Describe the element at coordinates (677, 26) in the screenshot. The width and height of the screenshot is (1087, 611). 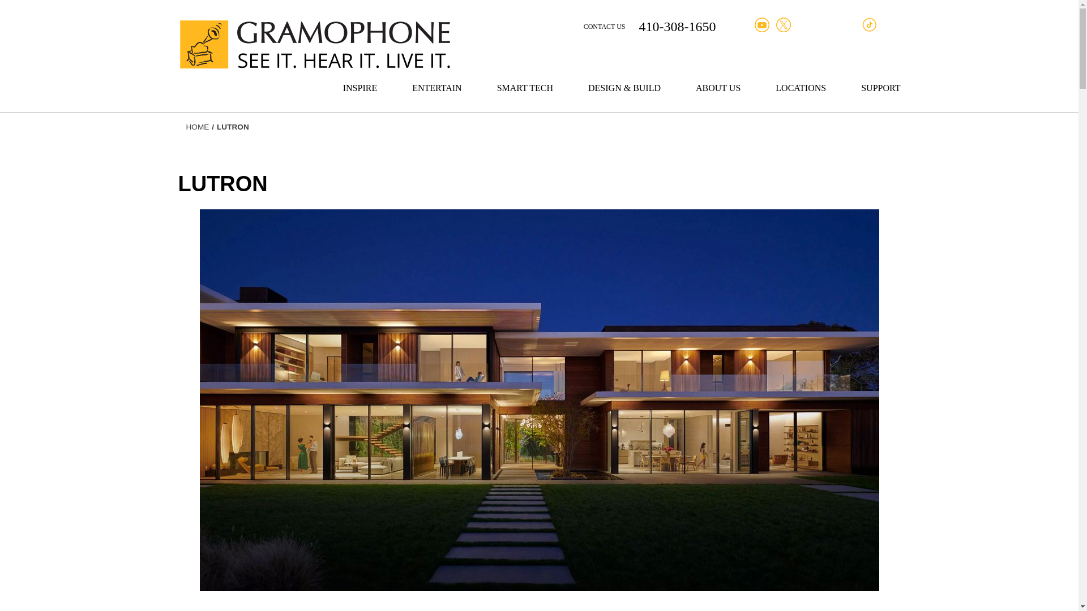
I see `410-308-1650` at that location.